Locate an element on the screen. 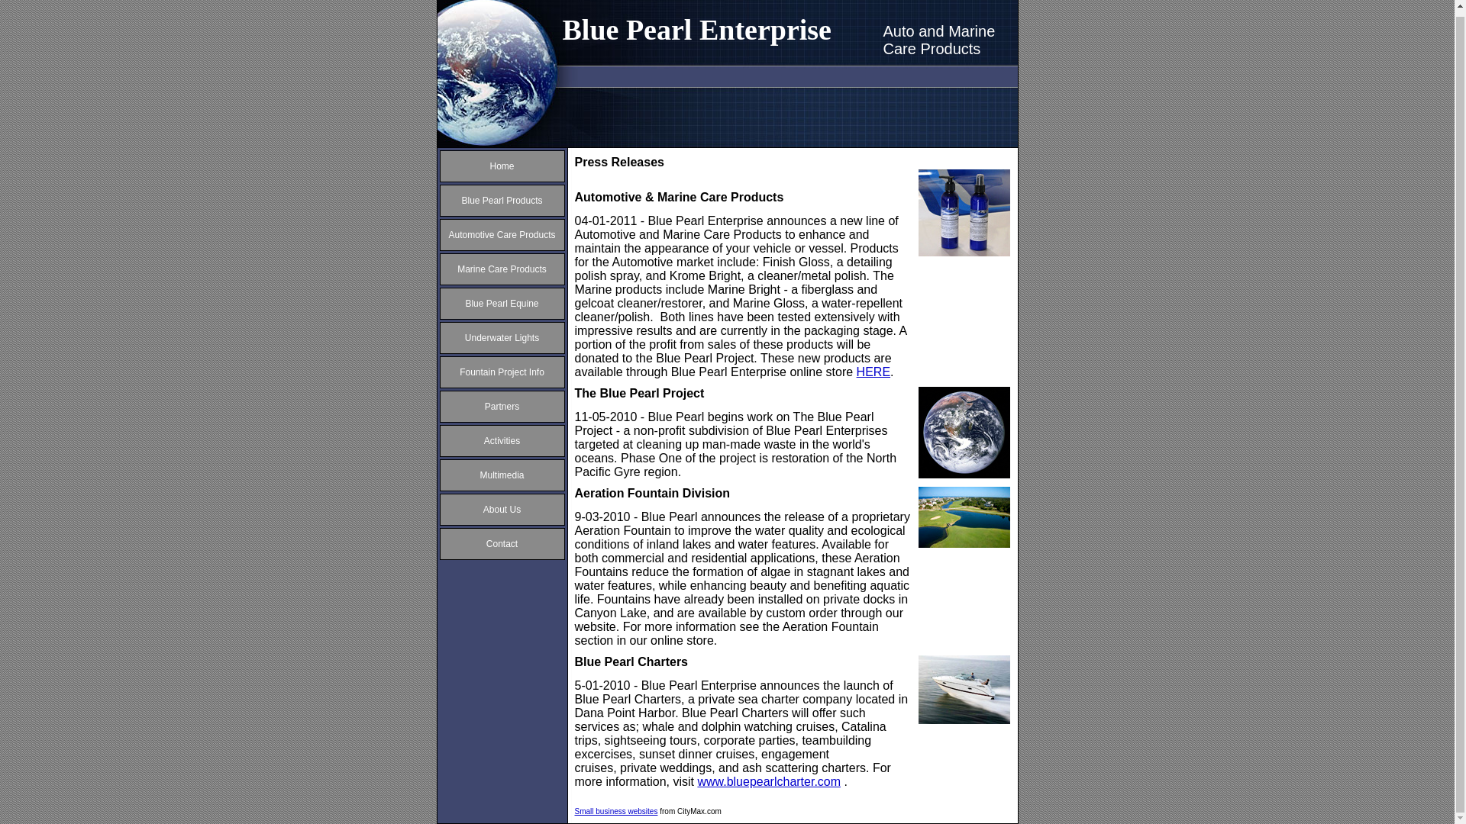 The height and width of the screenshot is (824, 1466). Underwater Lights is located at coordinates (502, 338).